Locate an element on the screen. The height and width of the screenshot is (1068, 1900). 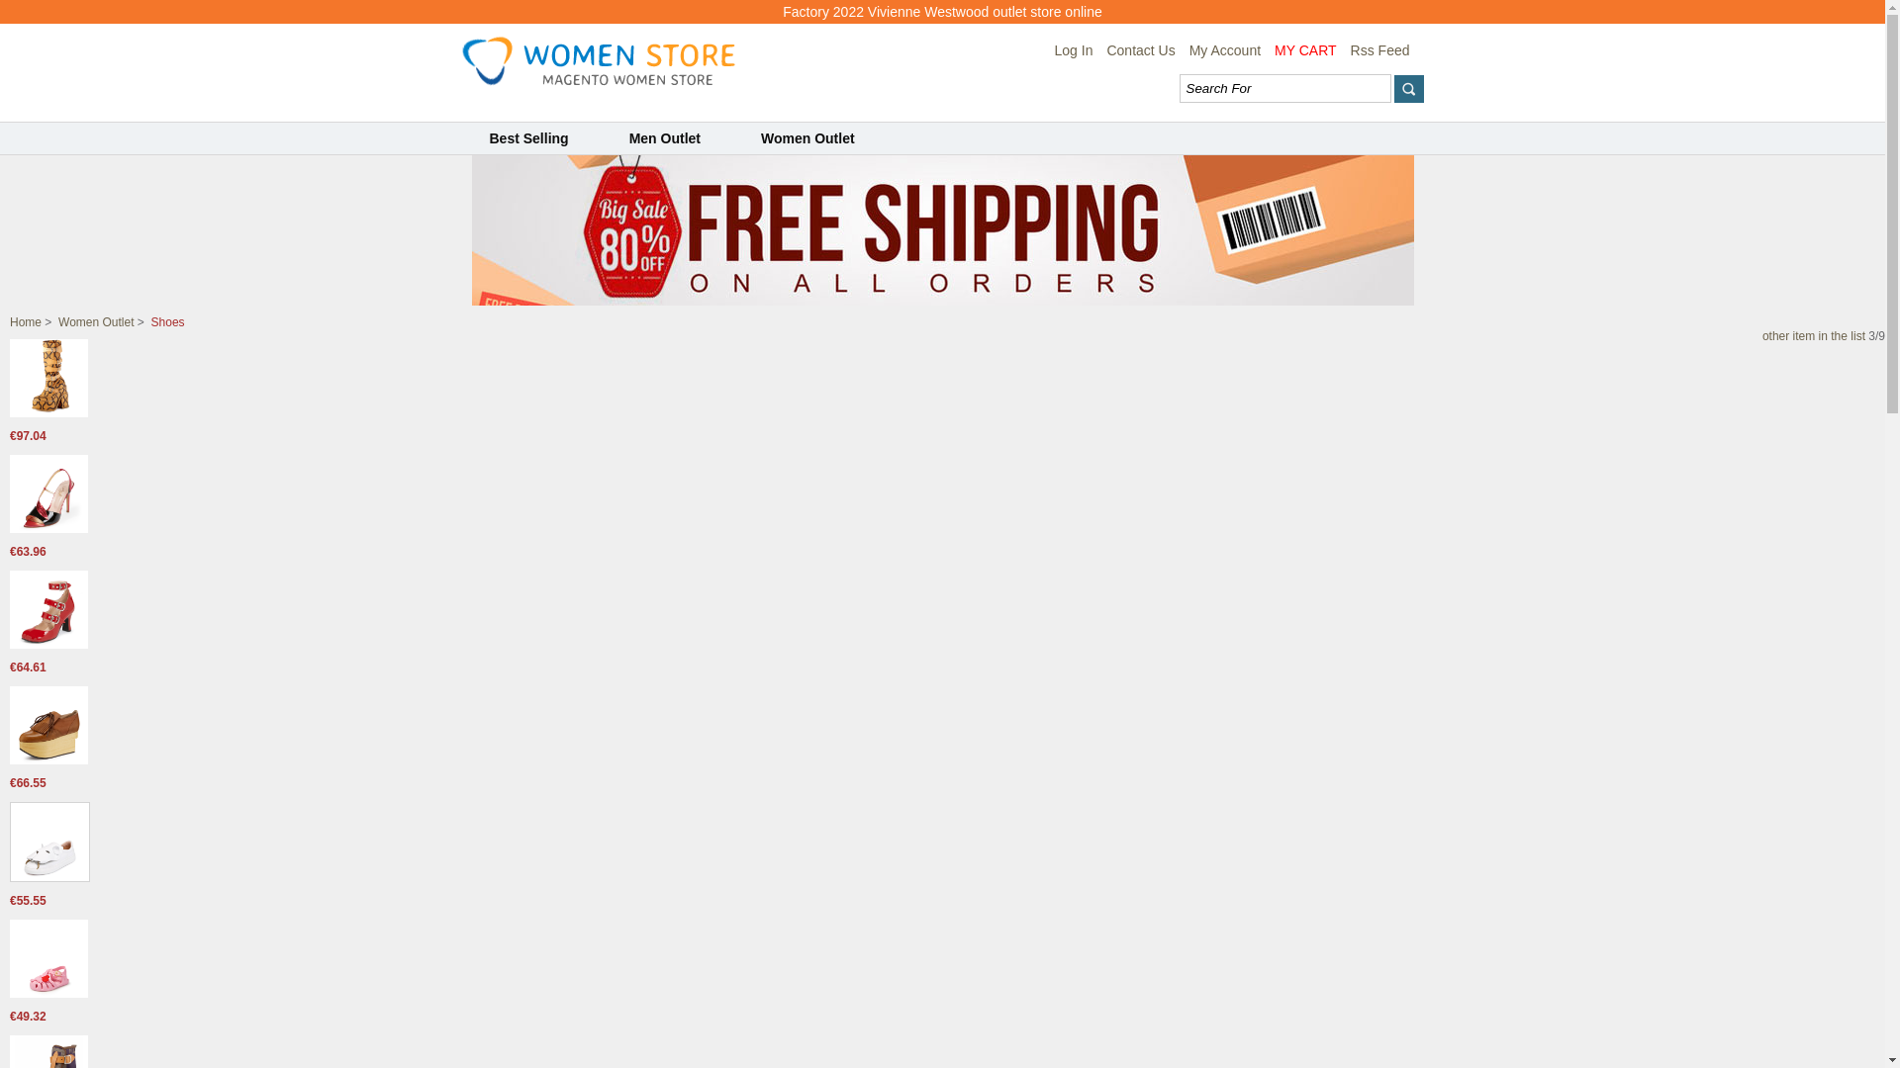
Women Outlet is located at coordinates (807, 138).